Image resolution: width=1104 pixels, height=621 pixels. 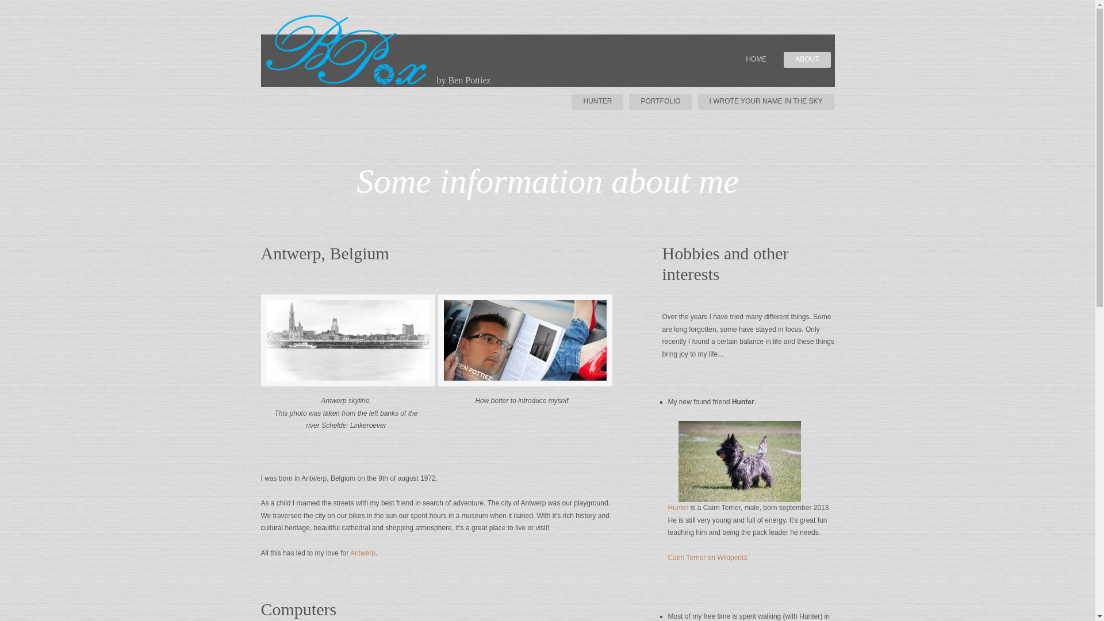 What do you see at coordinates (708, 558) in the screenshot?
I see `Cairn Terrier on Wikipedia` at bounding box center [708, 558].